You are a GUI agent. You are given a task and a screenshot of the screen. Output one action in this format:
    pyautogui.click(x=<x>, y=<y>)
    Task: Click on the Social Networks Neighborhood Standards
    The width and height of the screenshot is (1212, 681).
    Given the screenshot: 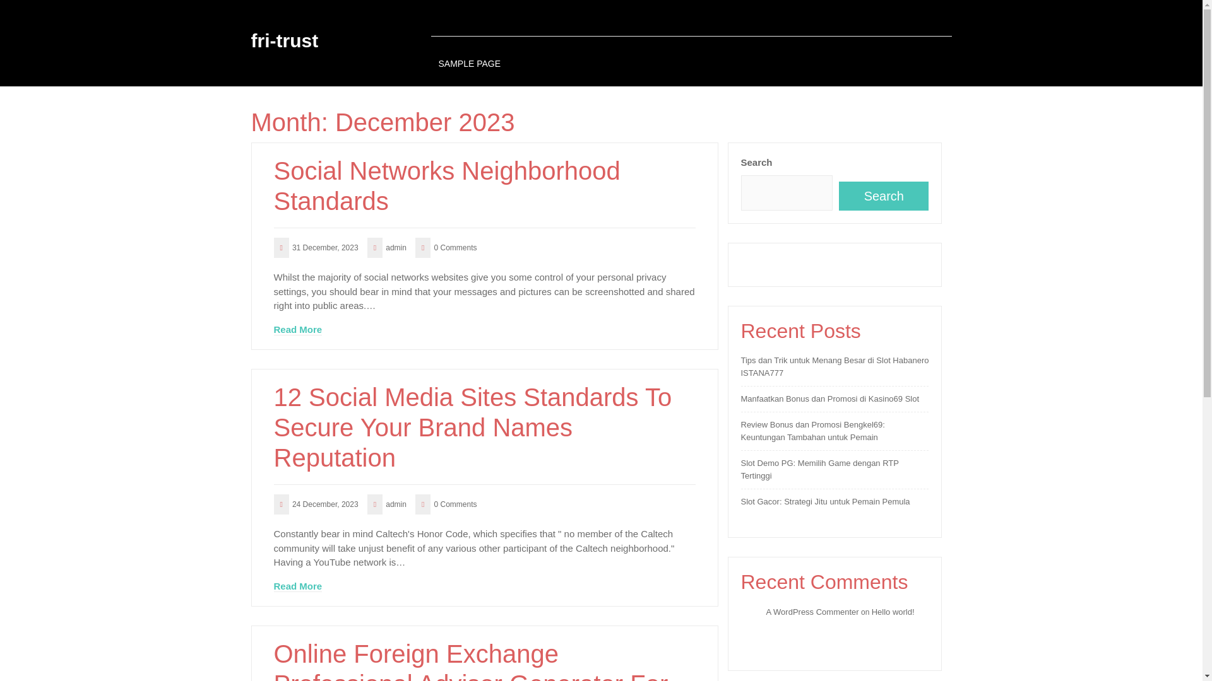 What is the action you would take?
    pyautogui.click(x=485, y=186)
    